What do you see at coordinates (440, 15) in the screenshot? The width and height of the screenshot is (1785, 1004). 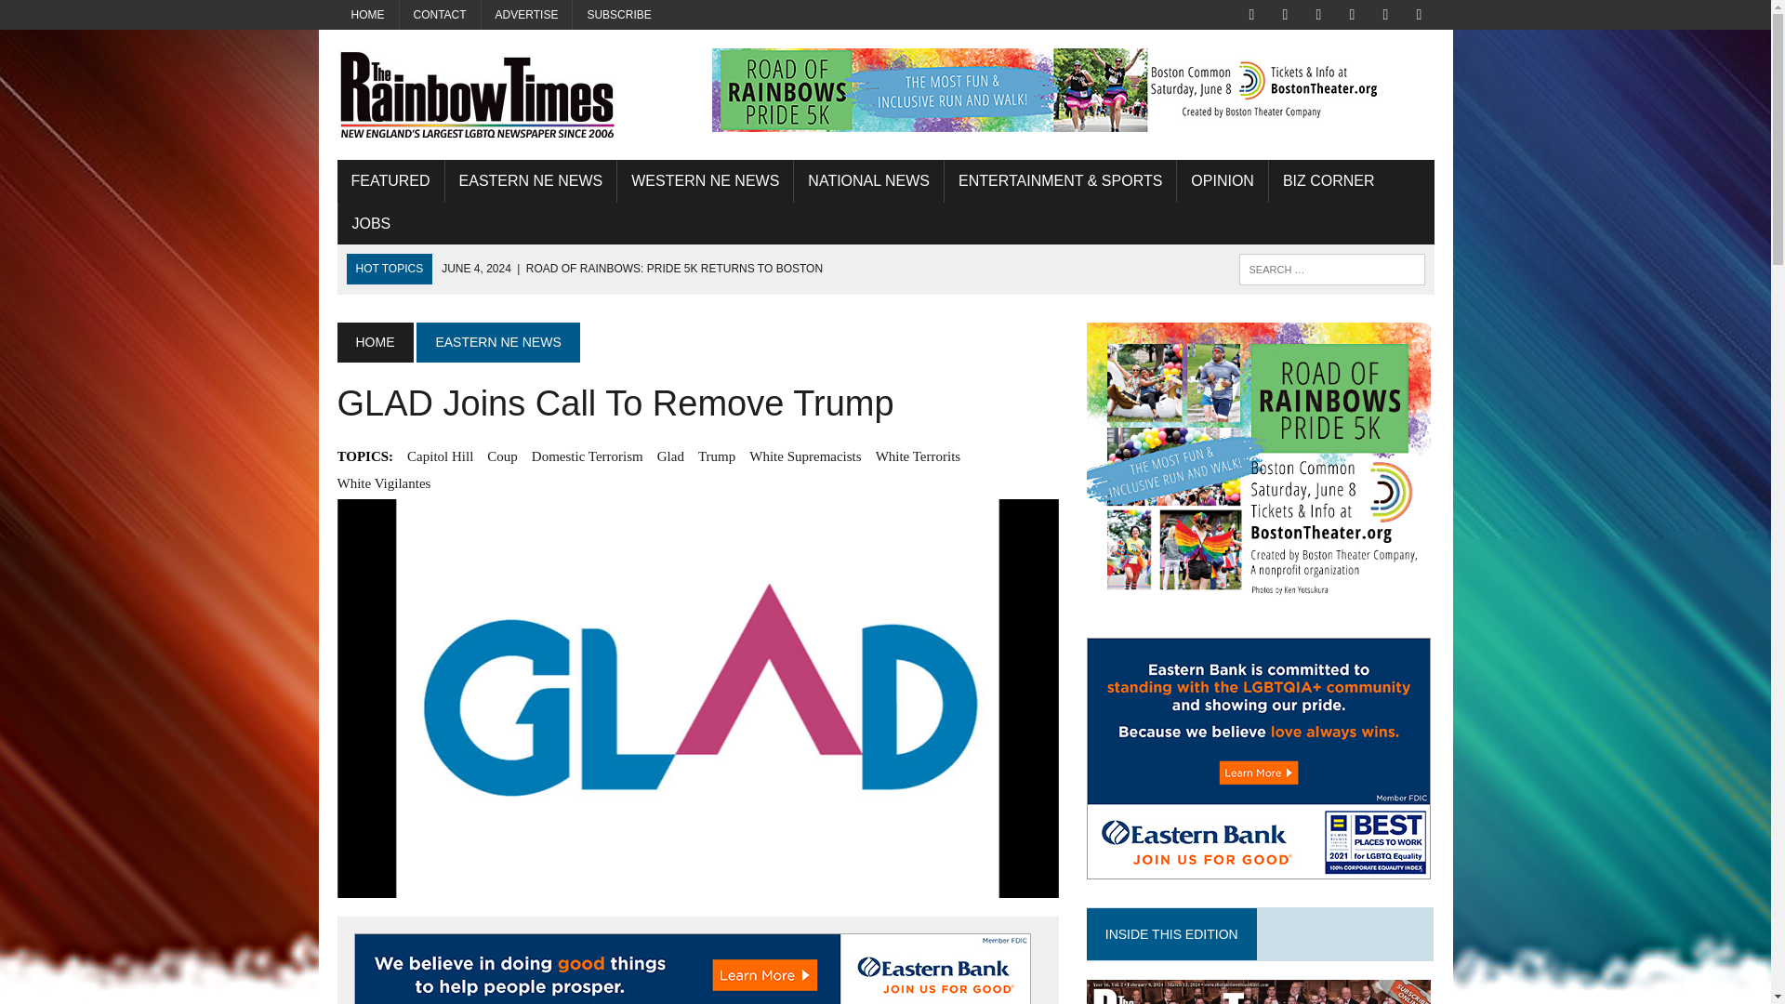 I see `CONTACT` at bounding box center [440, 15].